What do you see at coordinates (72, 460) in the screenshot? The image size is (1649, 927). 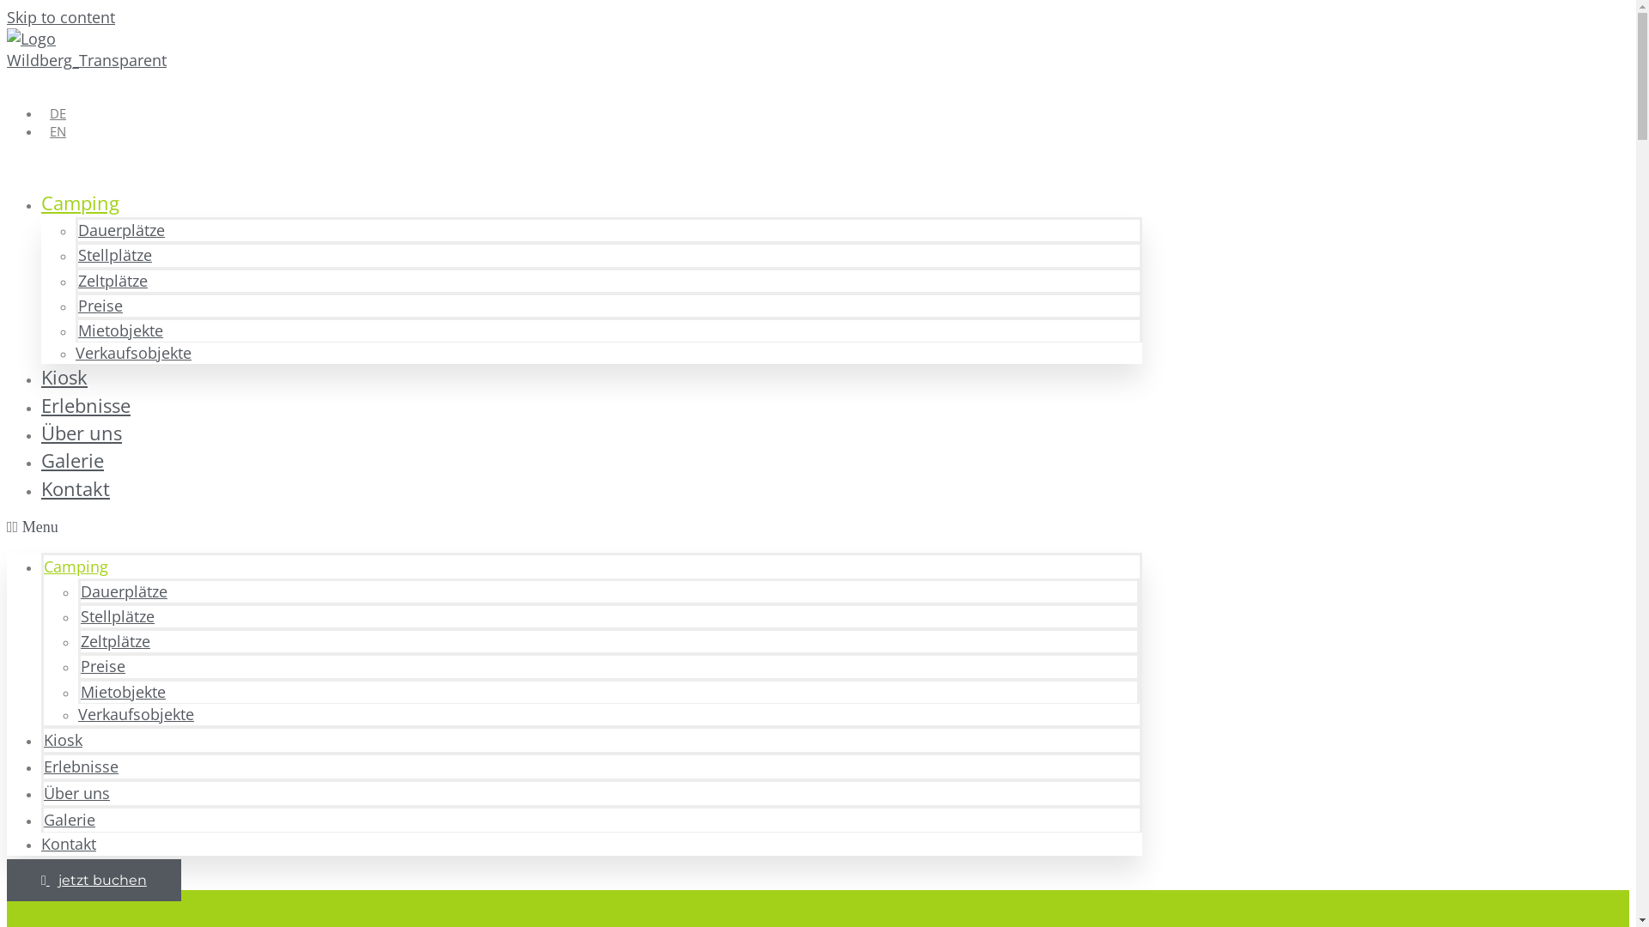 I see `Galerie` at bounding box center [72, 460].